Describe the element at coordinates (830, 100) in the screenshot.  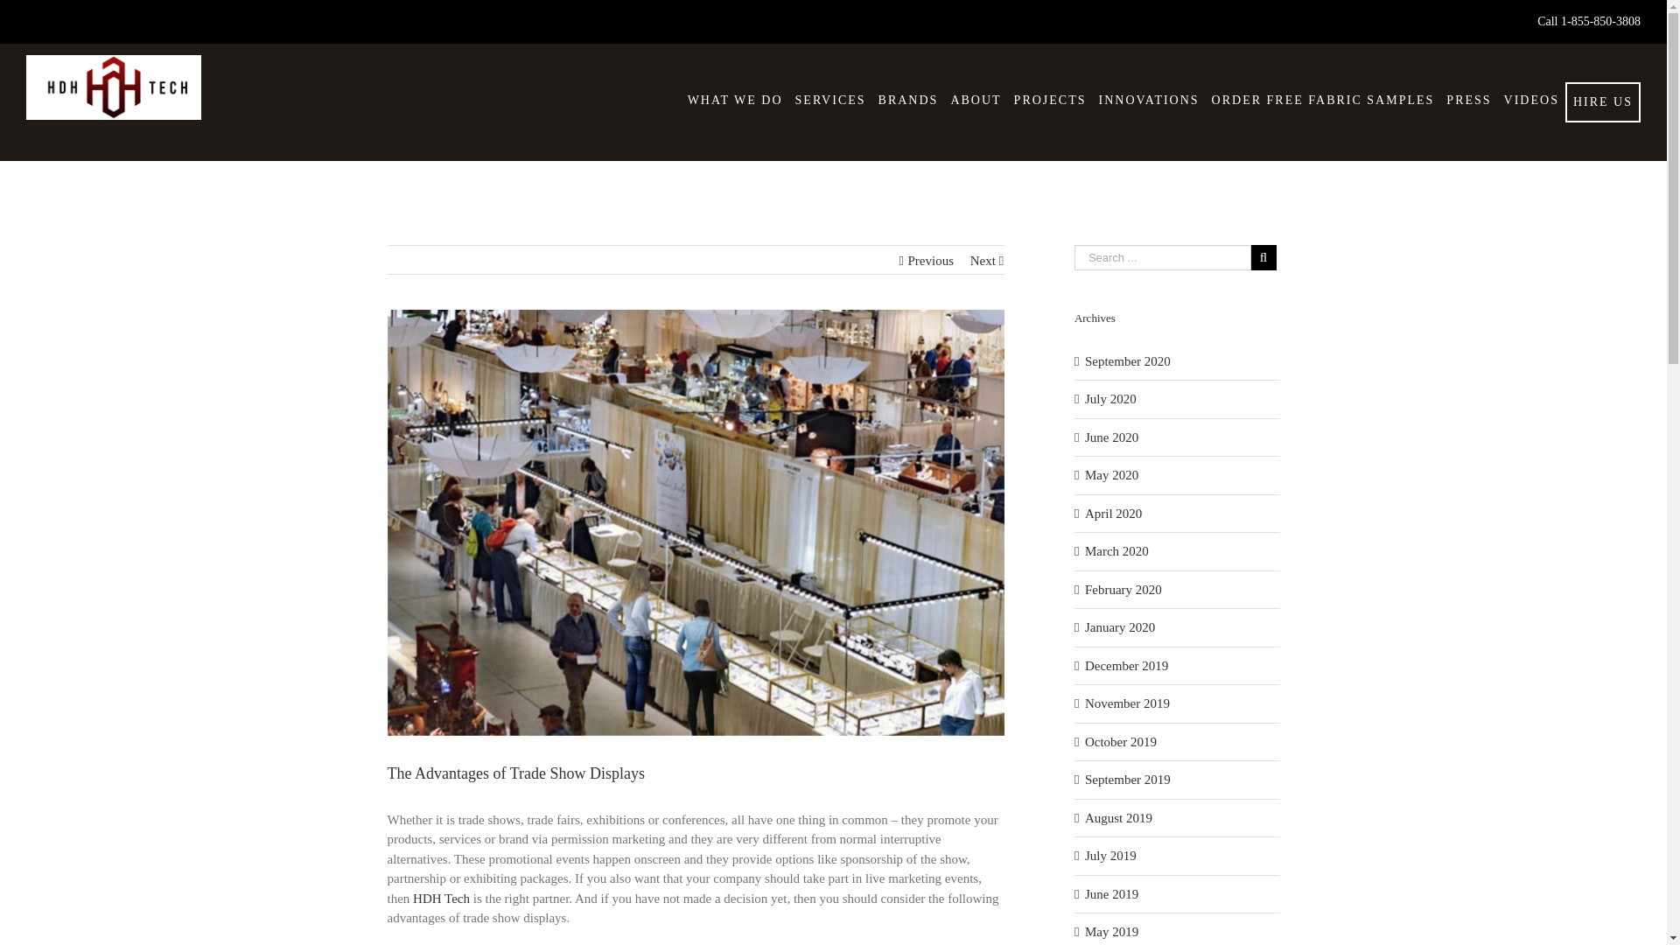
I see `SERVICES` at that location.